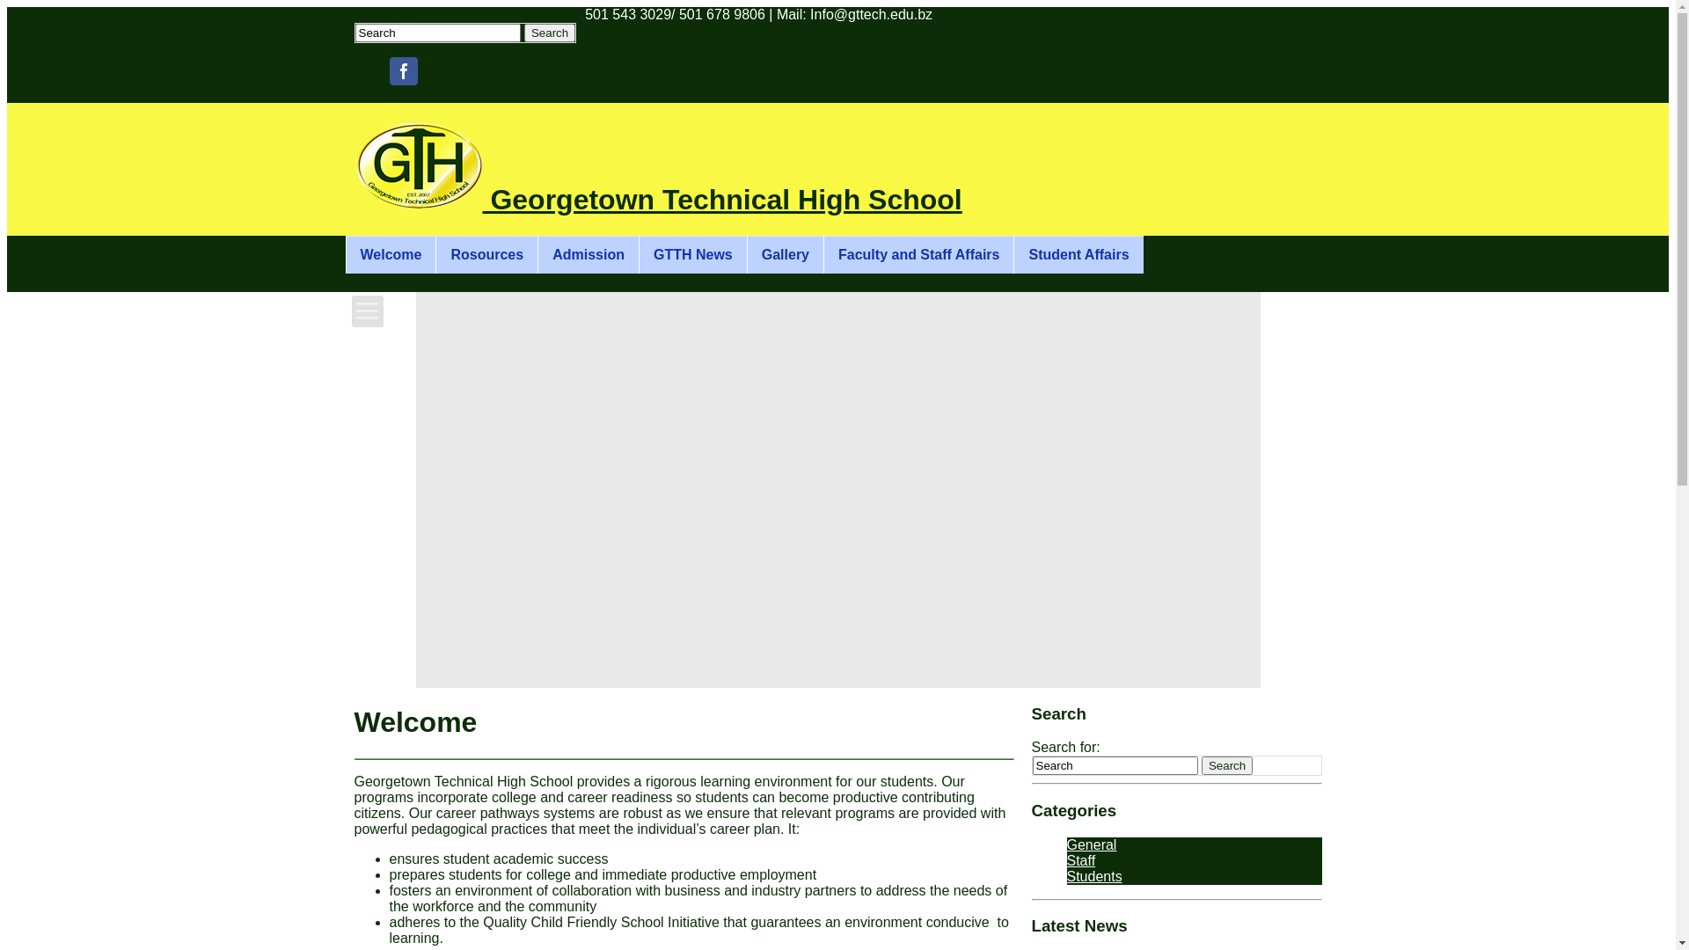  I want to click on Welcome, so click(391, 255).